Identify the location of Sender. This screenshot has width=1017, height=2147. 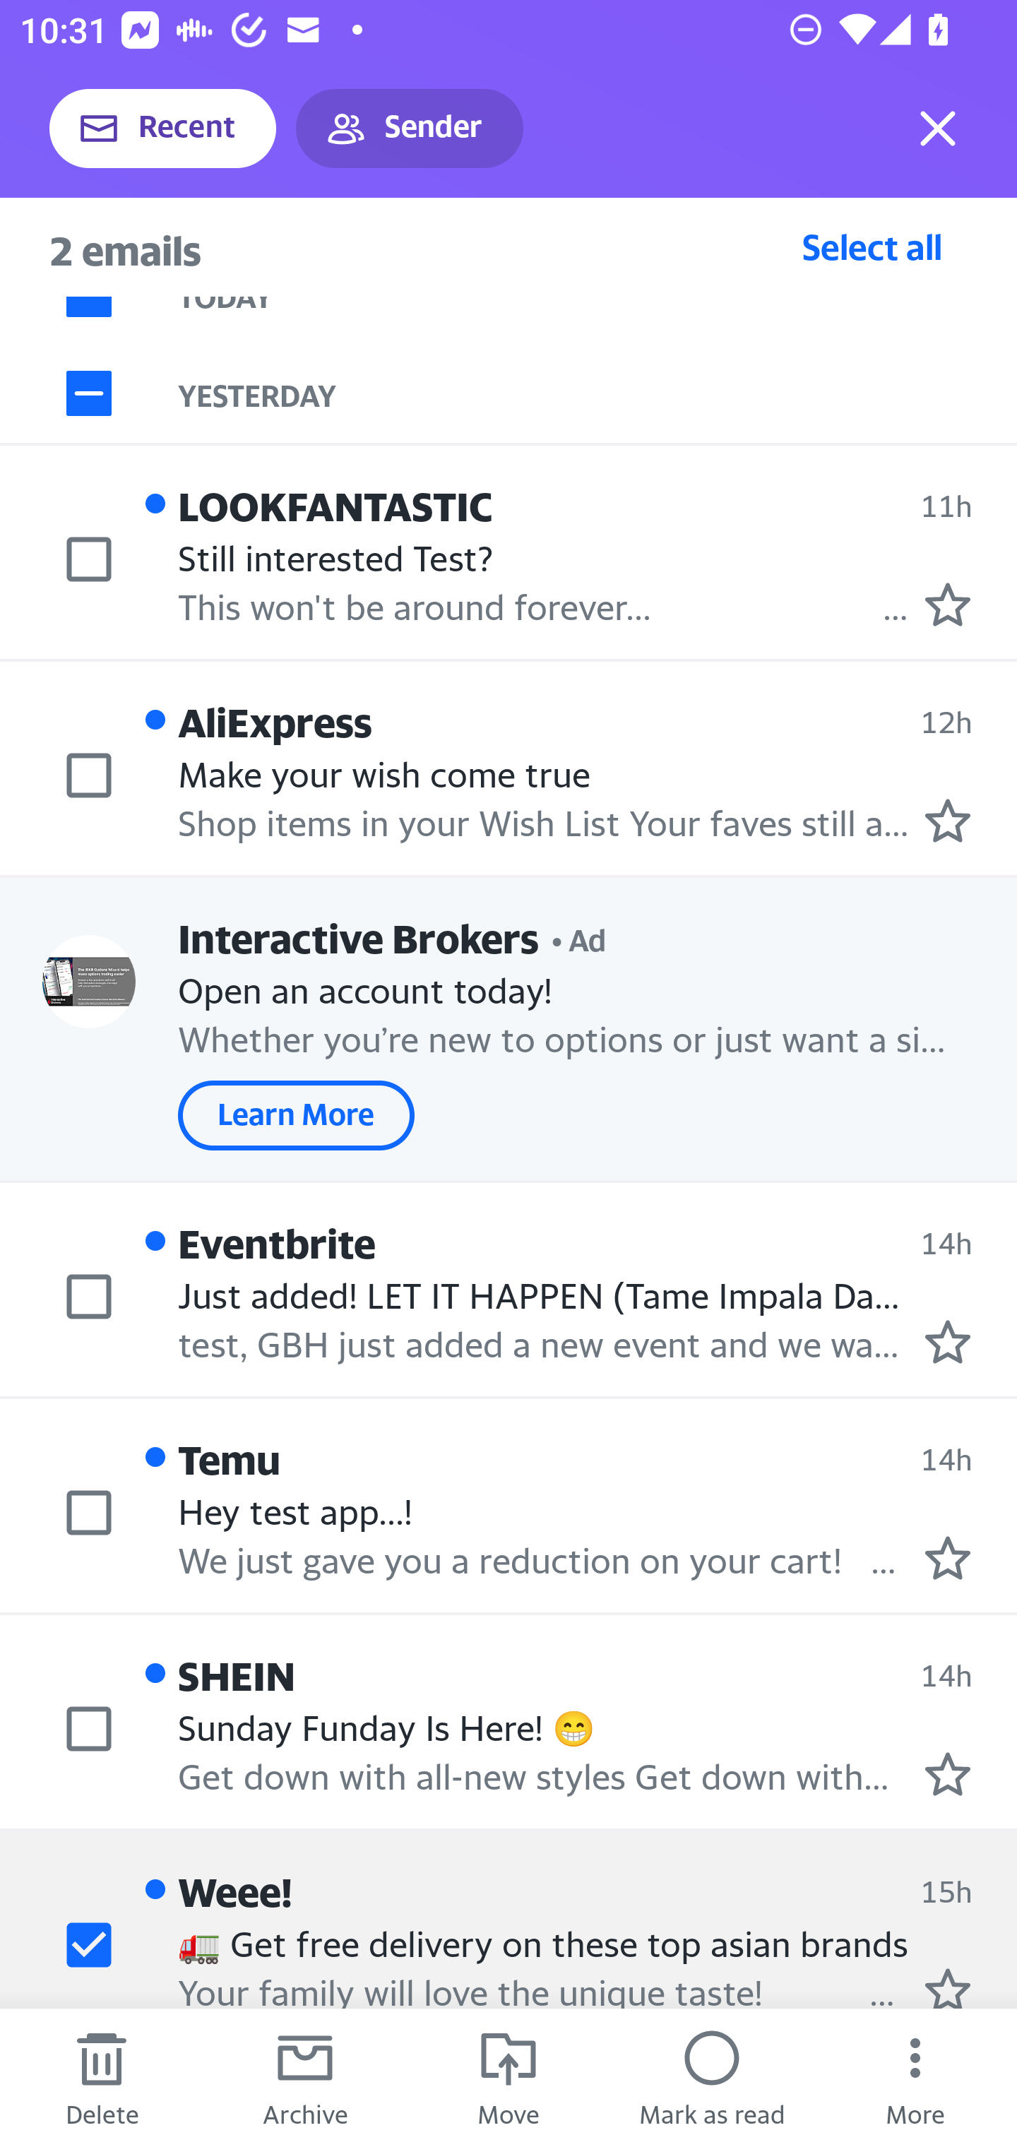
(410, 129).